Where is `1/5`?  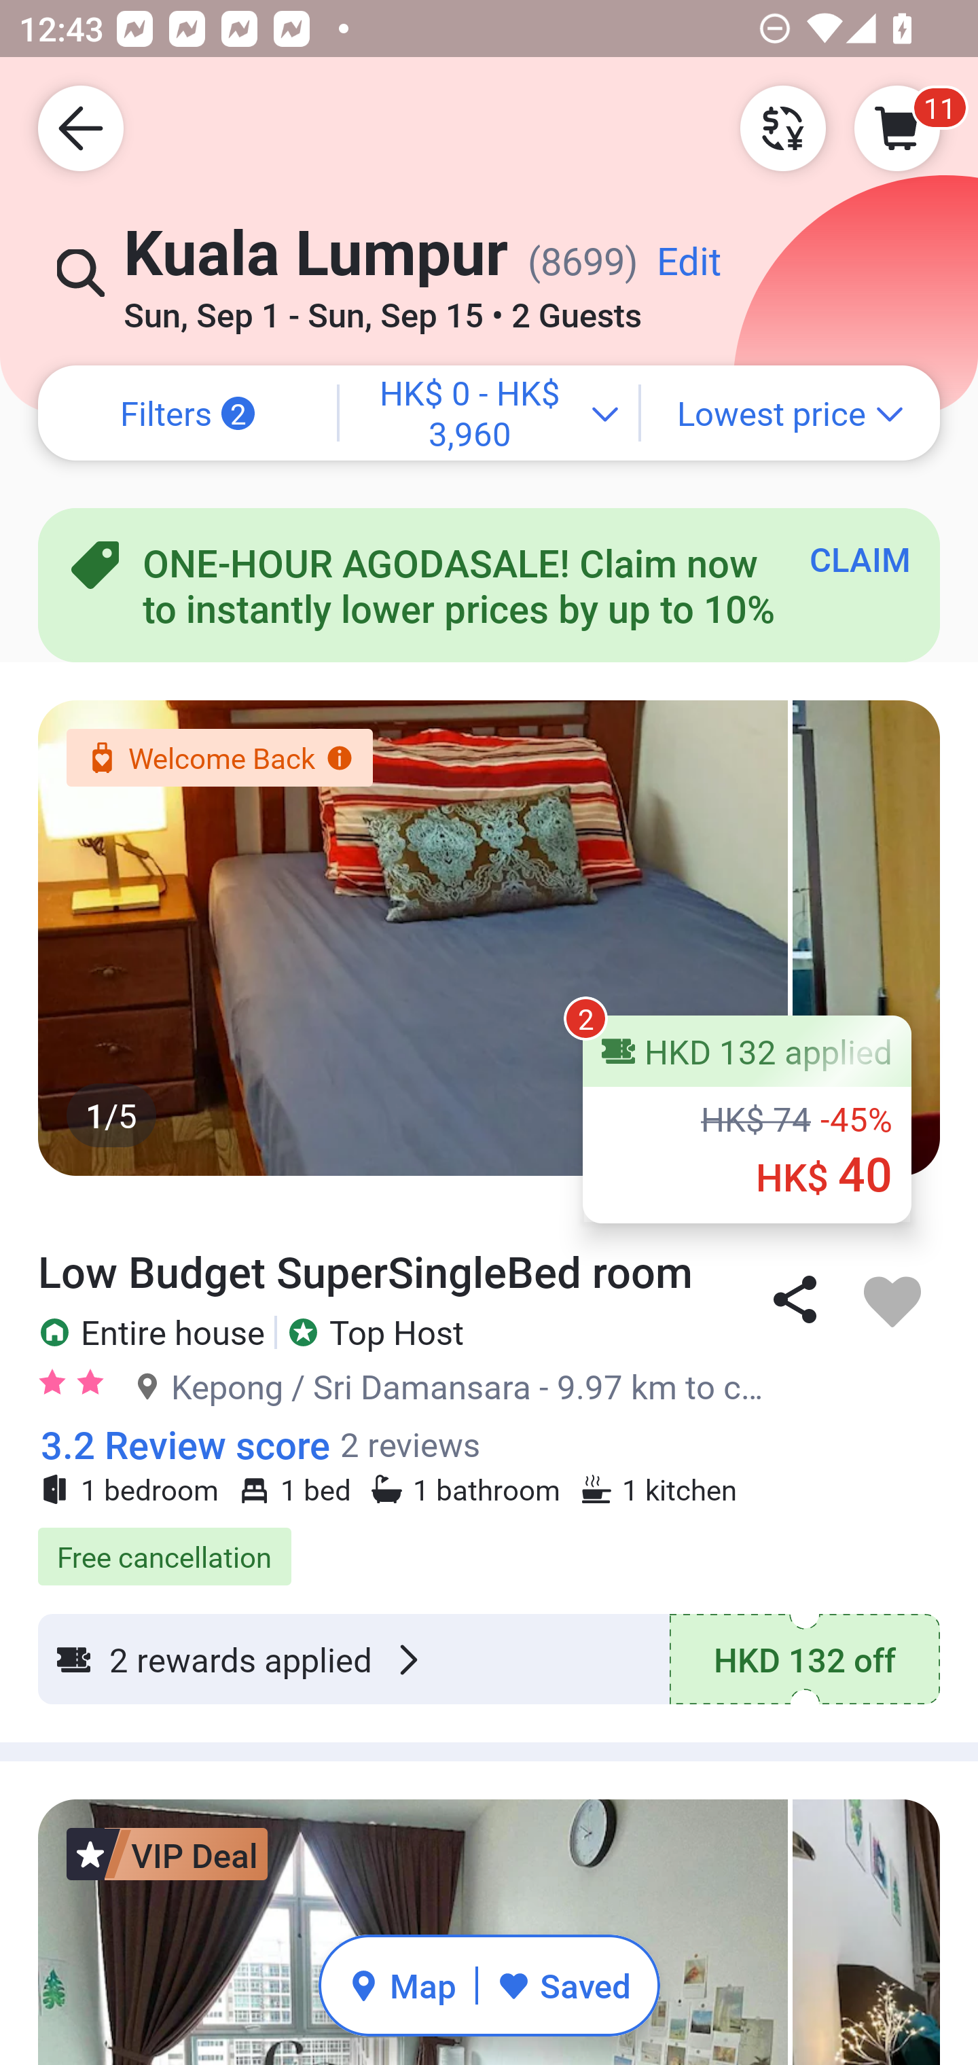
1/5 is located at coordinates (489, 937).